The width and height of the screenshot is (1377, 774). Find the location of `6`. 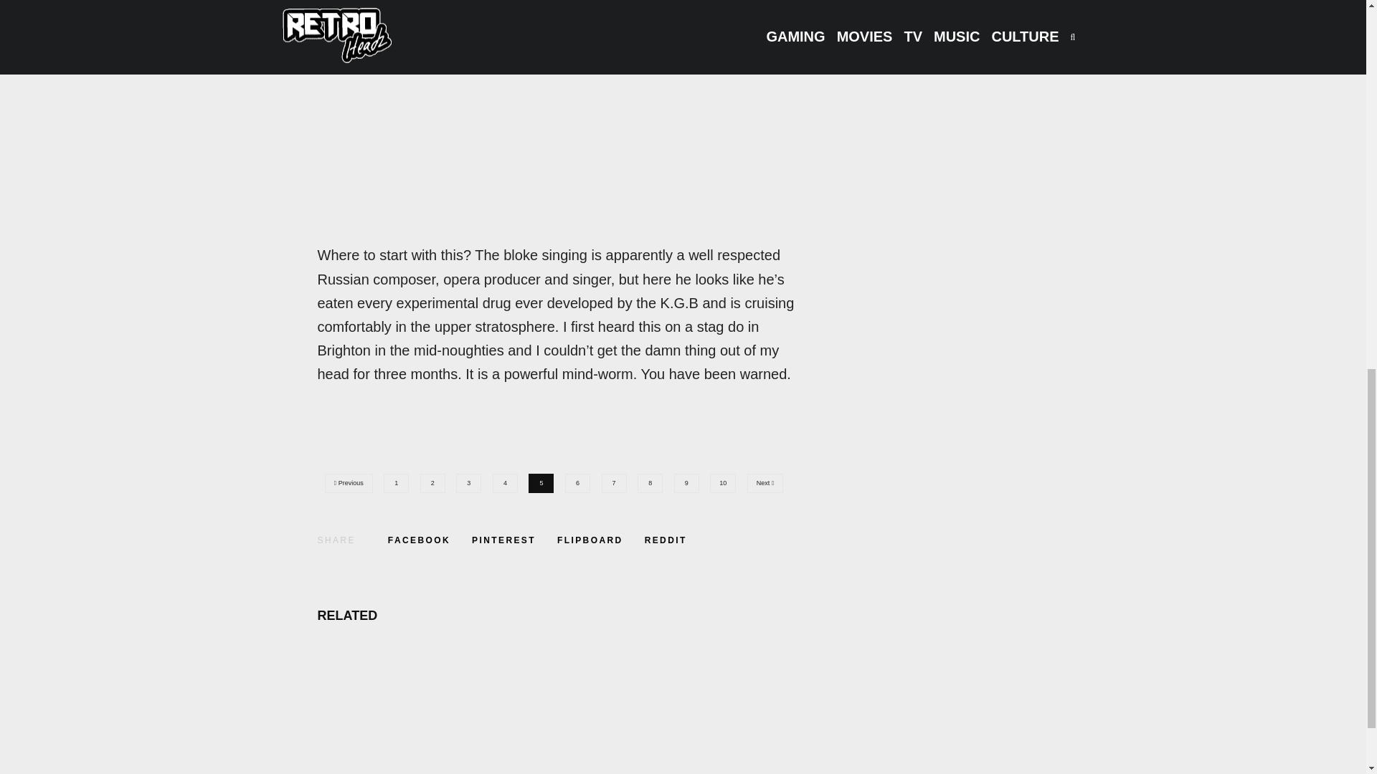

6 is located at coordinates (581, 480).